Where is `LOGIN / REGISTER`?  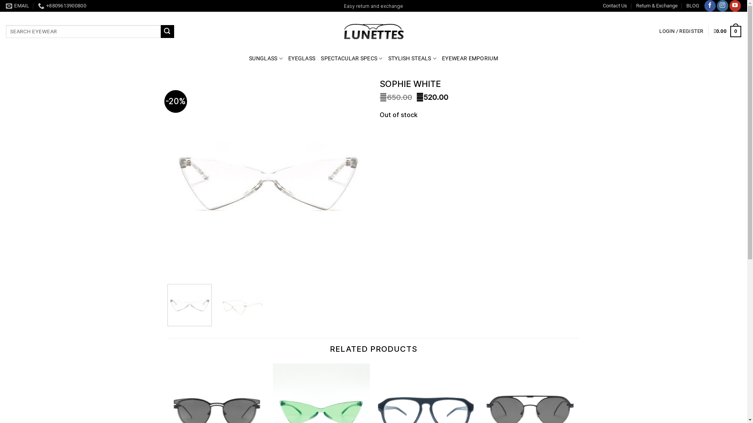 LOGIN / REGISTER is located at coordinates (681, 31).